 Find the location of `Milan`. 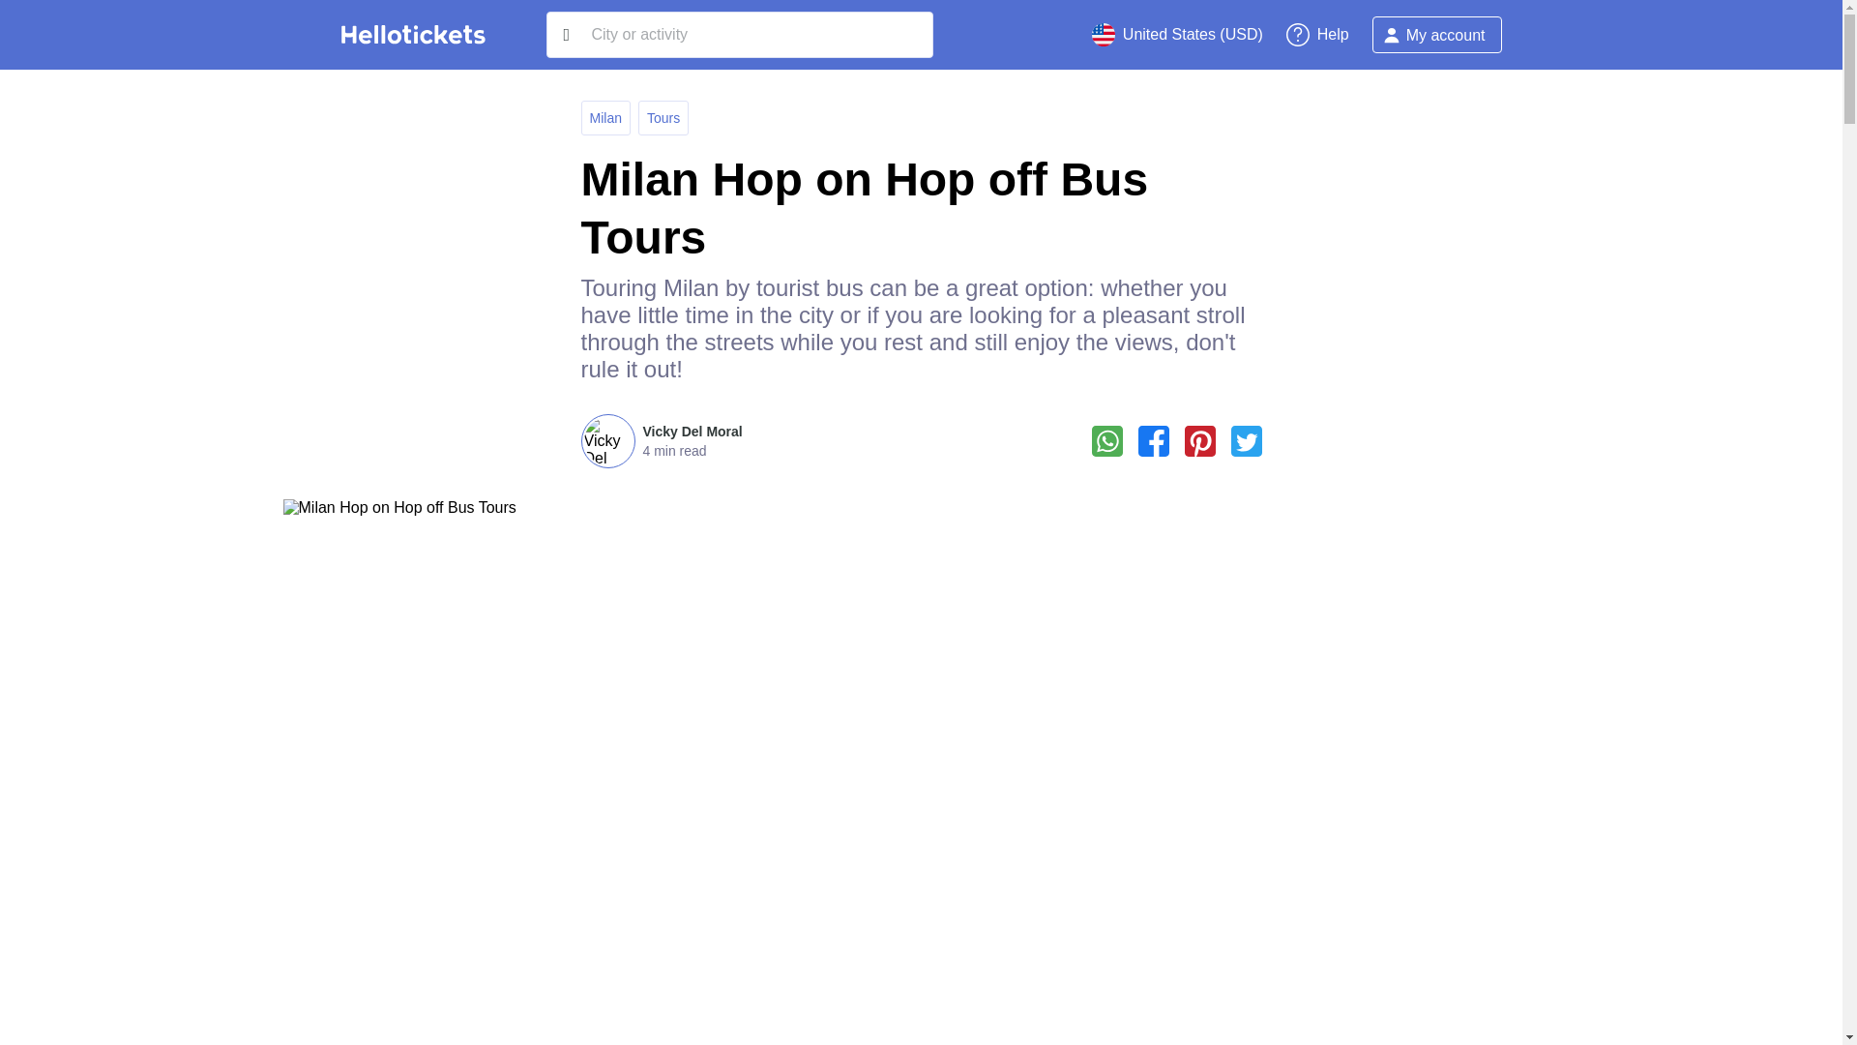

Milan is located at coordinates (605, 118).